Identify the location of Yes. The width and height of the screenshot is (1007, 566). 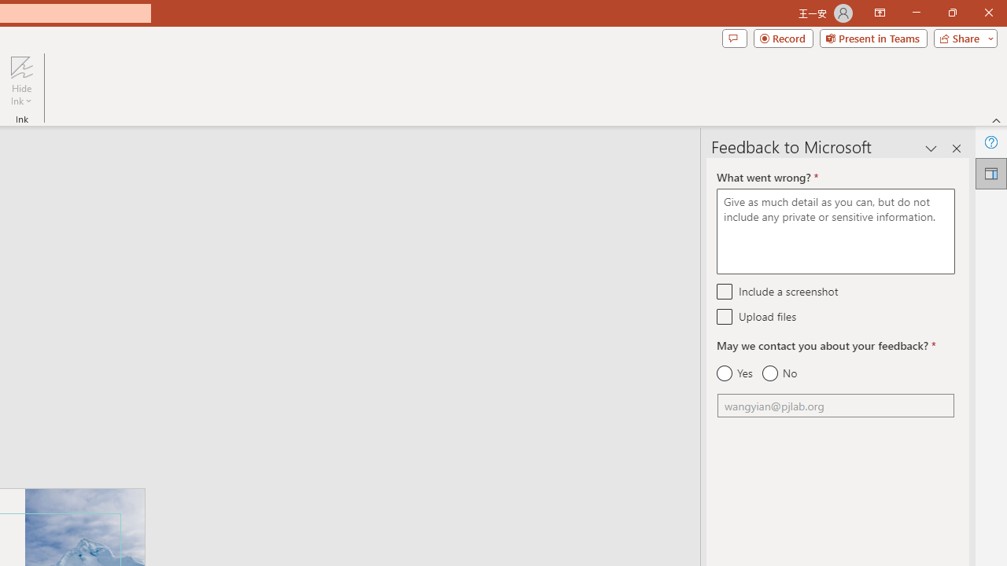
(735, 373).